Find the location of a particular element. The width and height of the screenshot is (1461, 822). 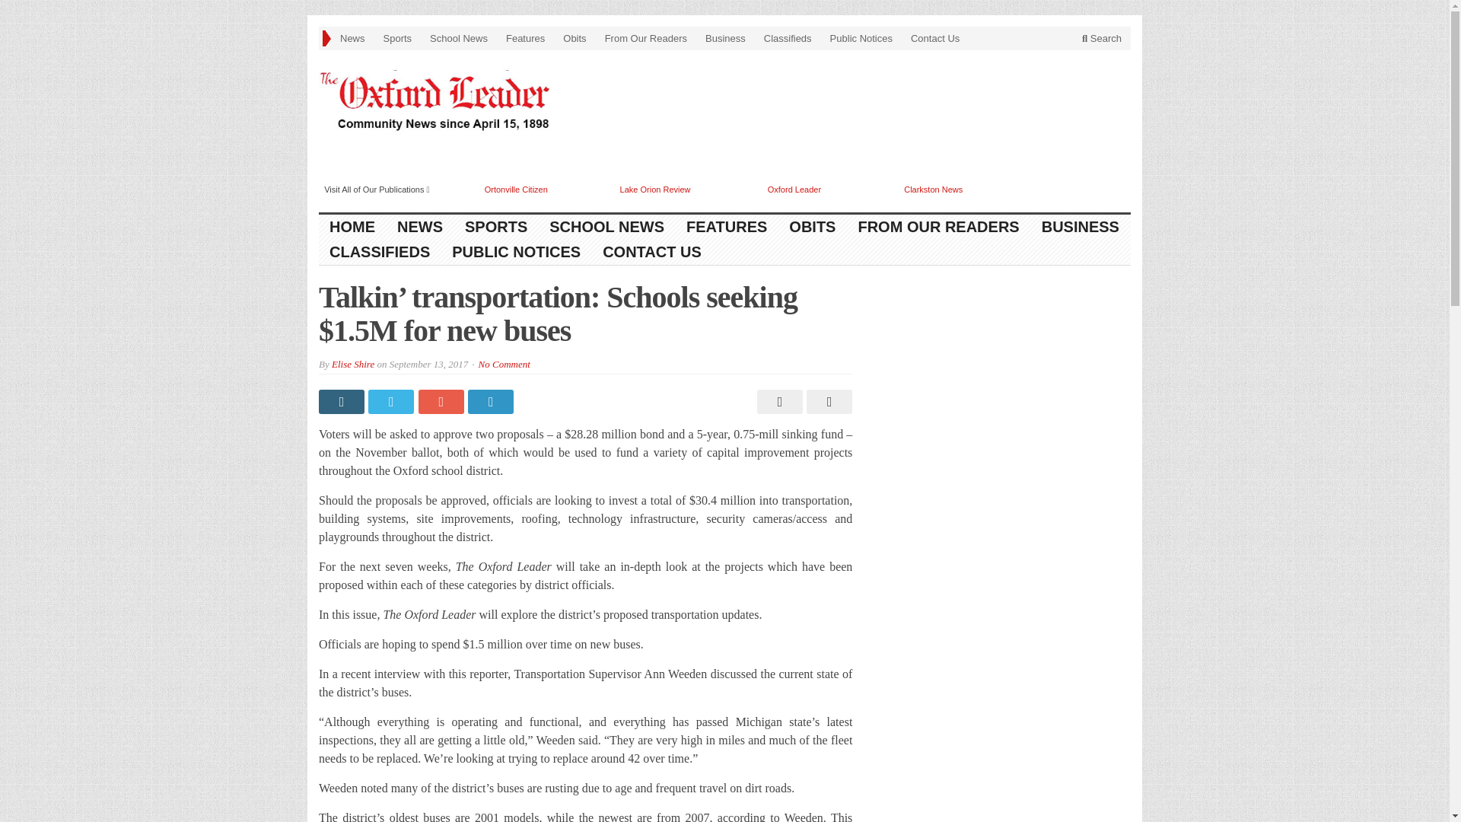

Print This Post is located at coordinates (778, 402).